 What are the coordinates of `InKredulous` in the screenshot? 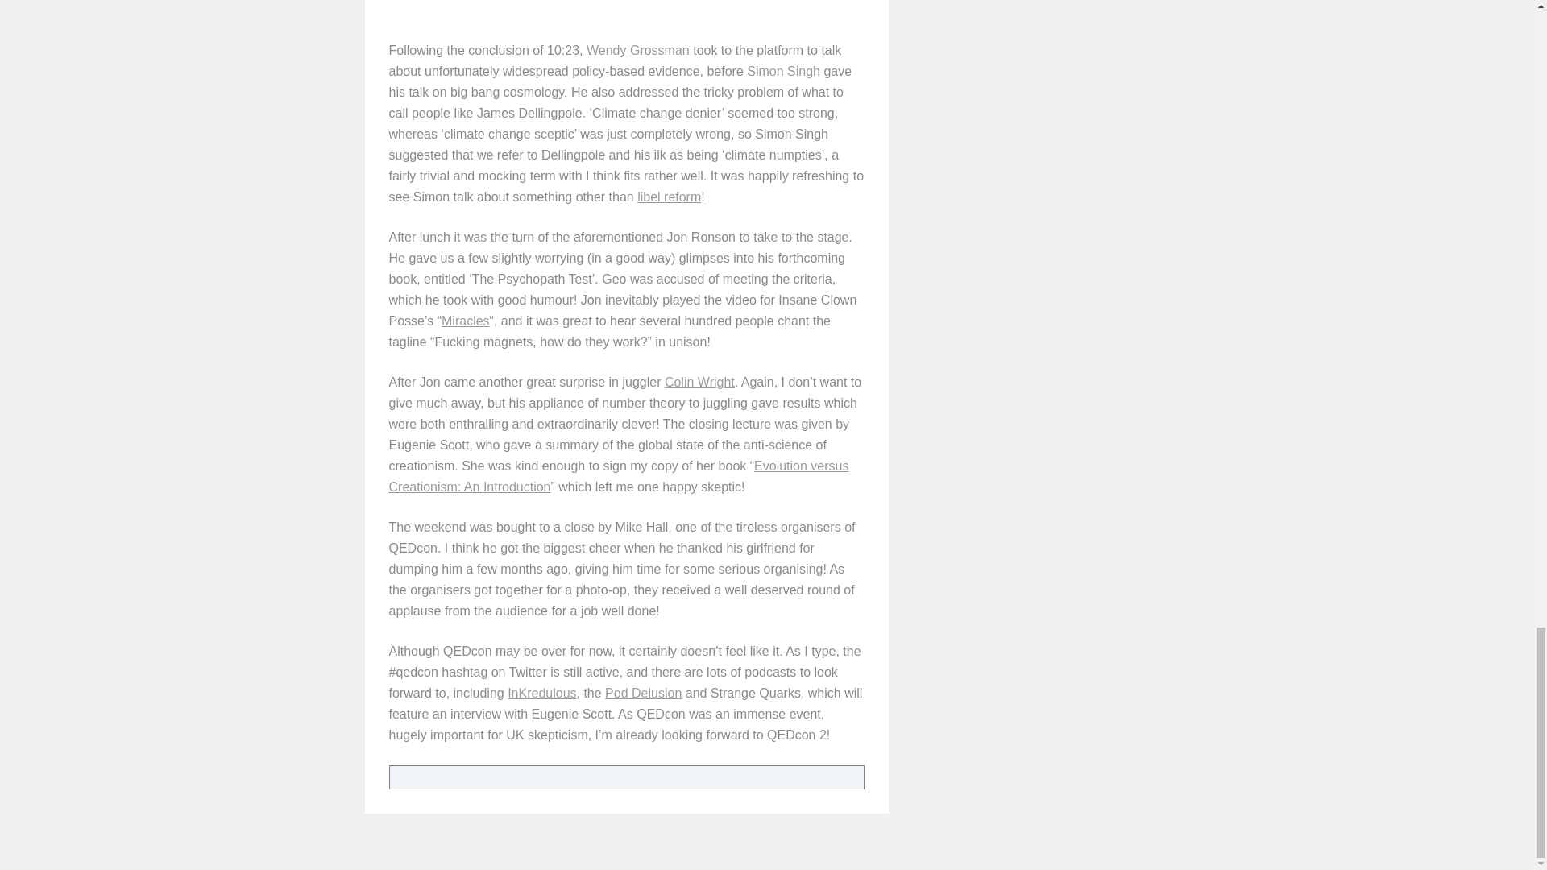 It's located at (541, 693).